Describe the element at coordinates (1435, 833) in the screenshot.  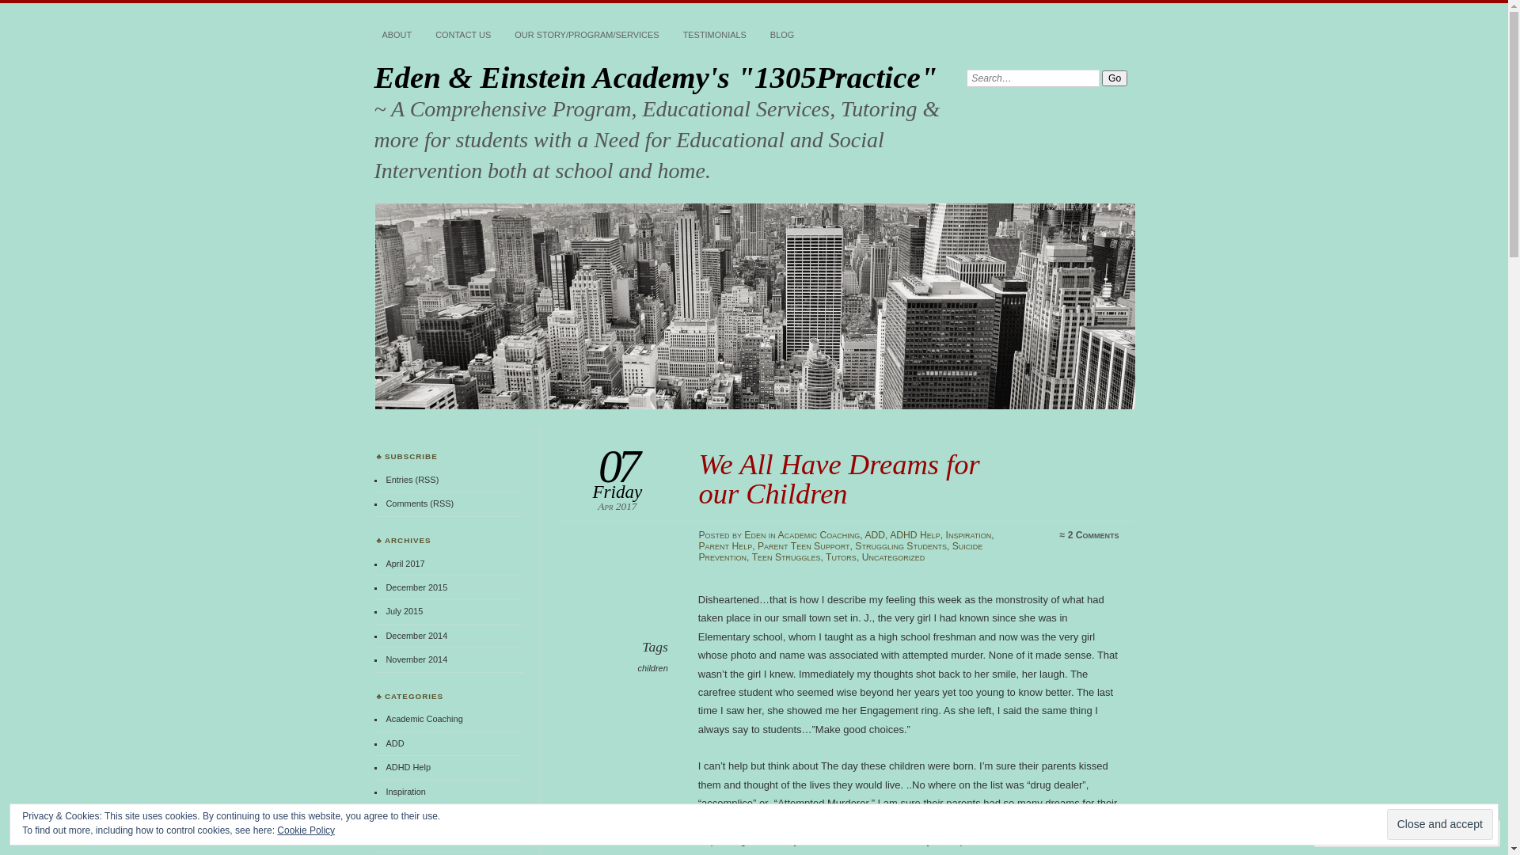
I see `Follow` at that location.